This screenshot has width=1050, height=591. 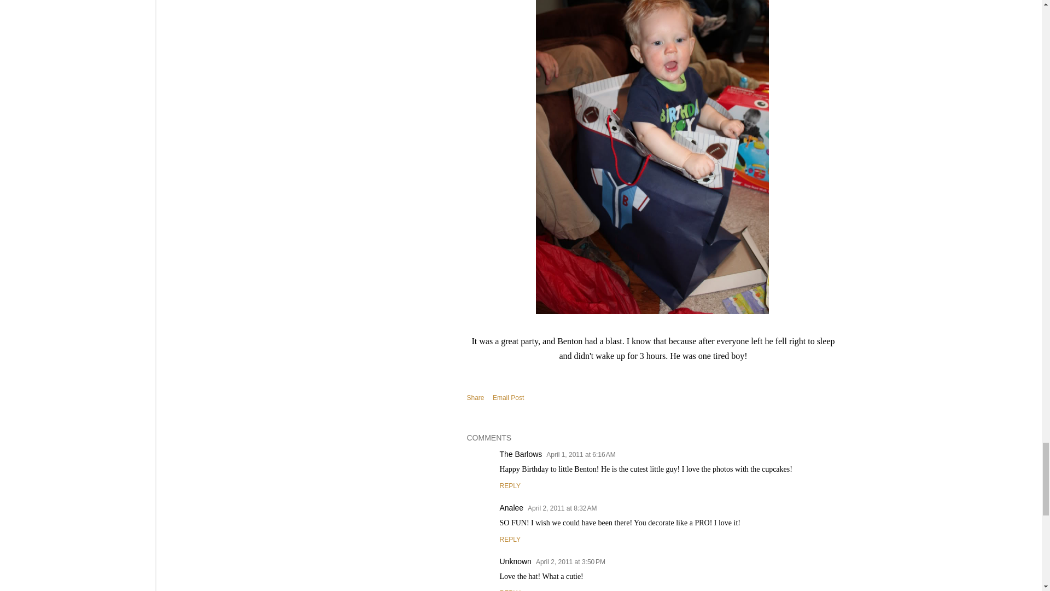 What do you see at coordinates (510, 539) in the screenshot?
I see `REPLY` at bounding box center [510, 539].